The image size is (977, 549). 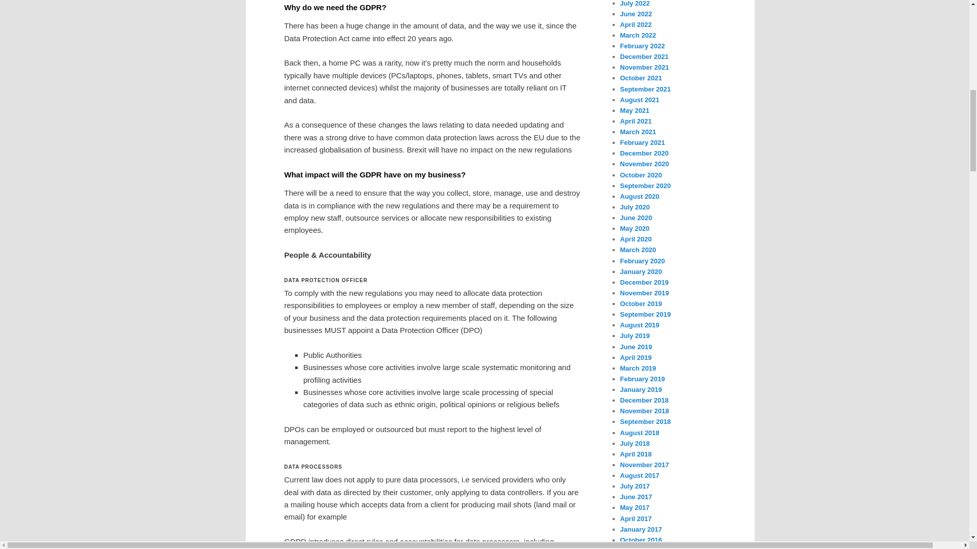 What do you see at coordinates (642, 46) in the screenshot?
I see `February 2022` at bounding box center [642, 46].